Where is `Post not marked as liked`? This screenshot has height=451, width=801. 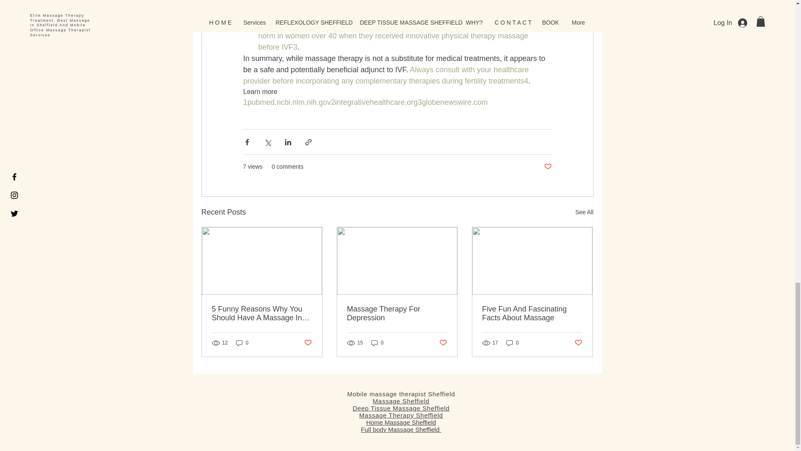 Post not marked as liked is located at coordinates (547, 167).